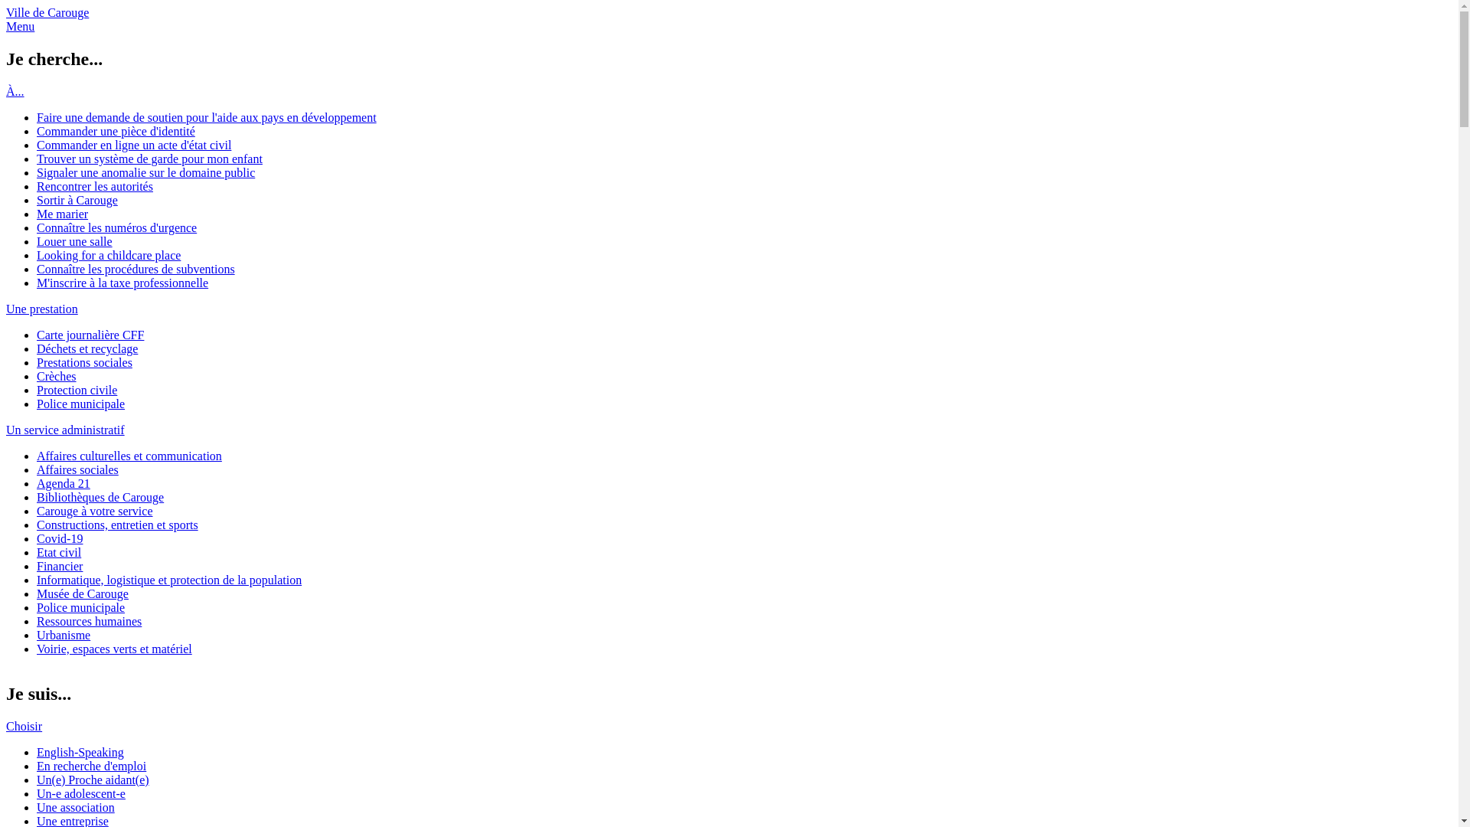 This screenshot has width=1470, height=827. I want to click on Choisir, so click(24, 726).